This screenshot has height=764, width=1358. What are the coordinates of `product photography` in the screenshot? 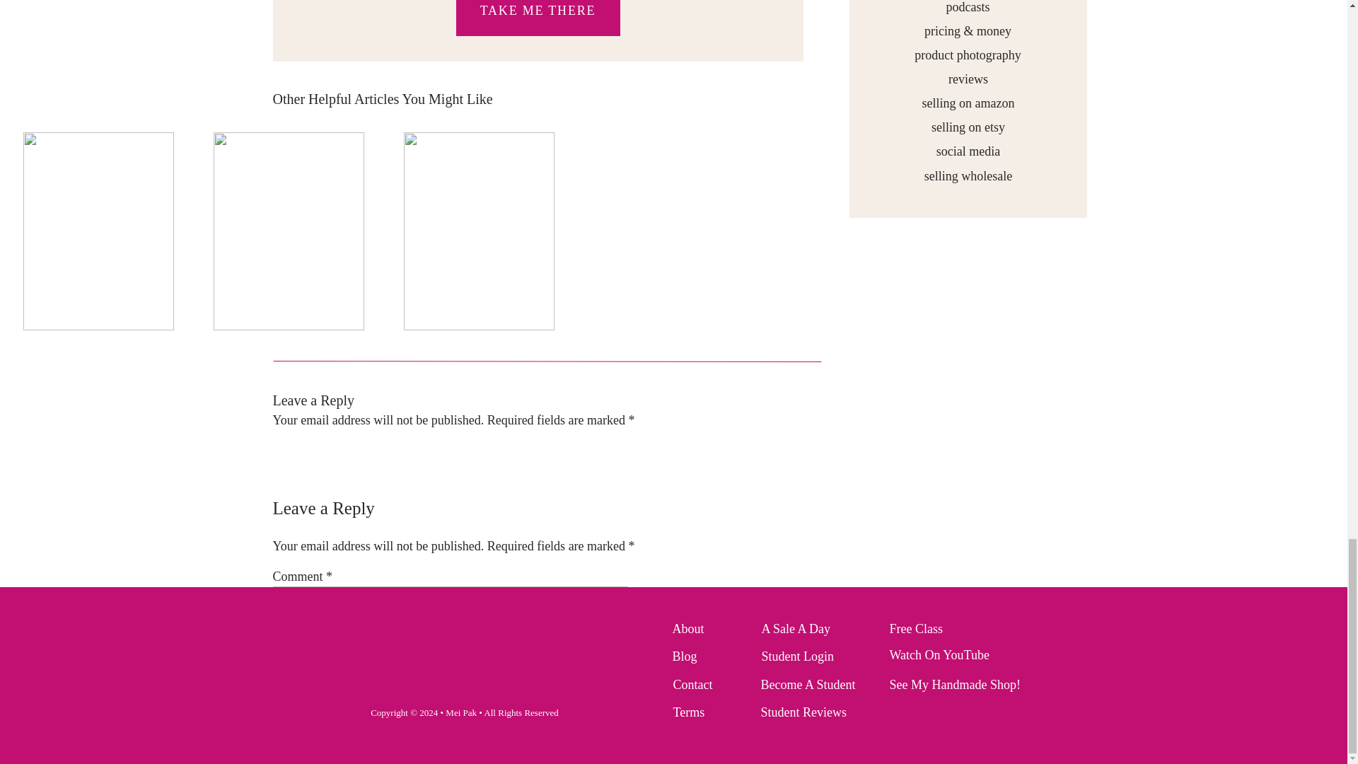 It's located at (968, 54).